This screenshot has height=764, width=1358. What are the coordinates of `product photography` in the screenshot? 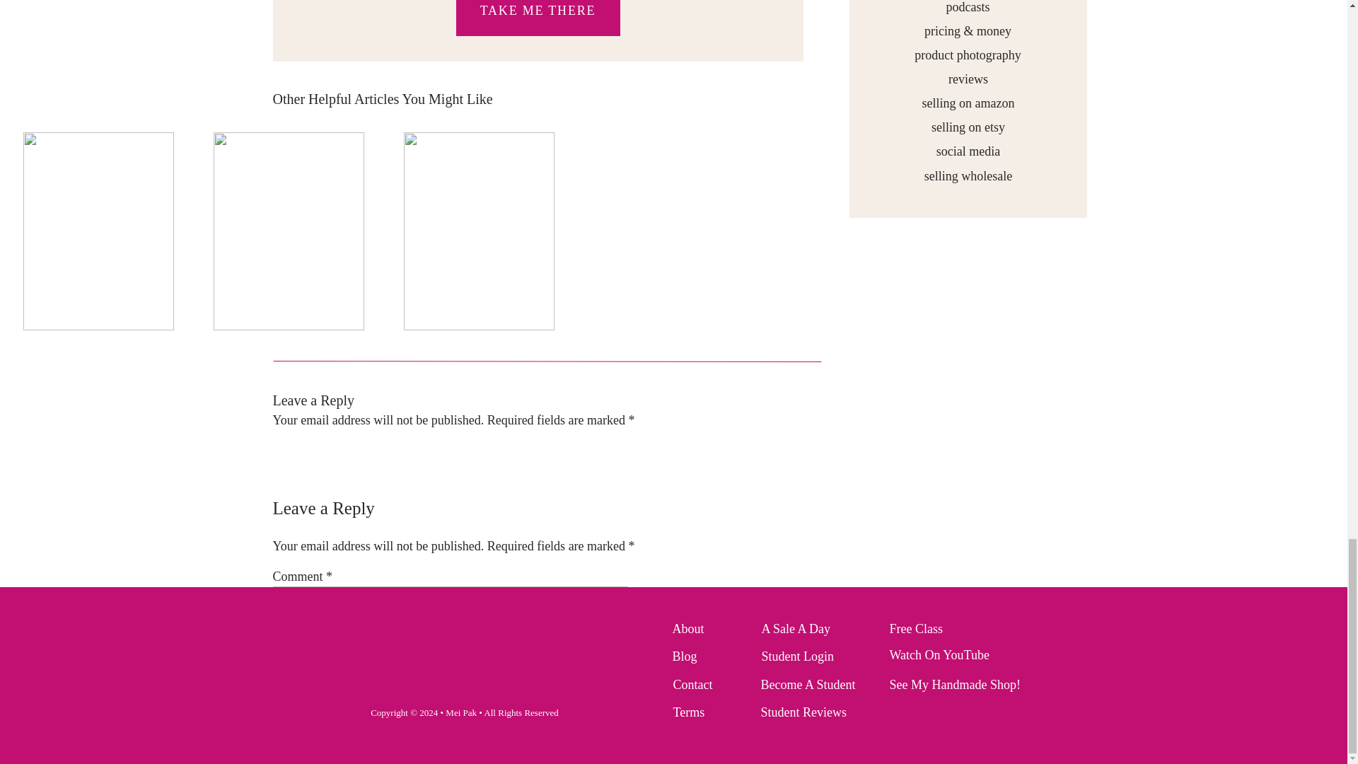 It's located at (968, 54).